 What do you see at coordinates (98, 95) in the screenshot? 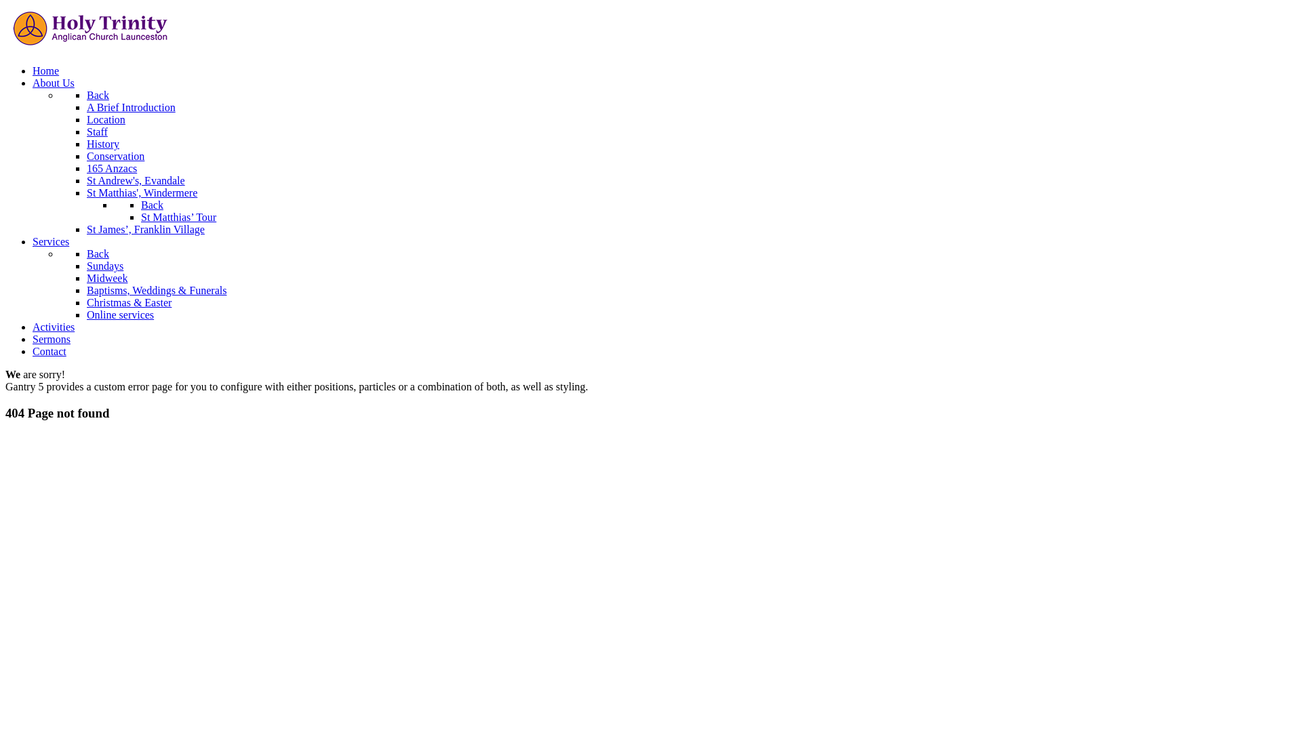
I see `Back` at bounding box center [98, 95].